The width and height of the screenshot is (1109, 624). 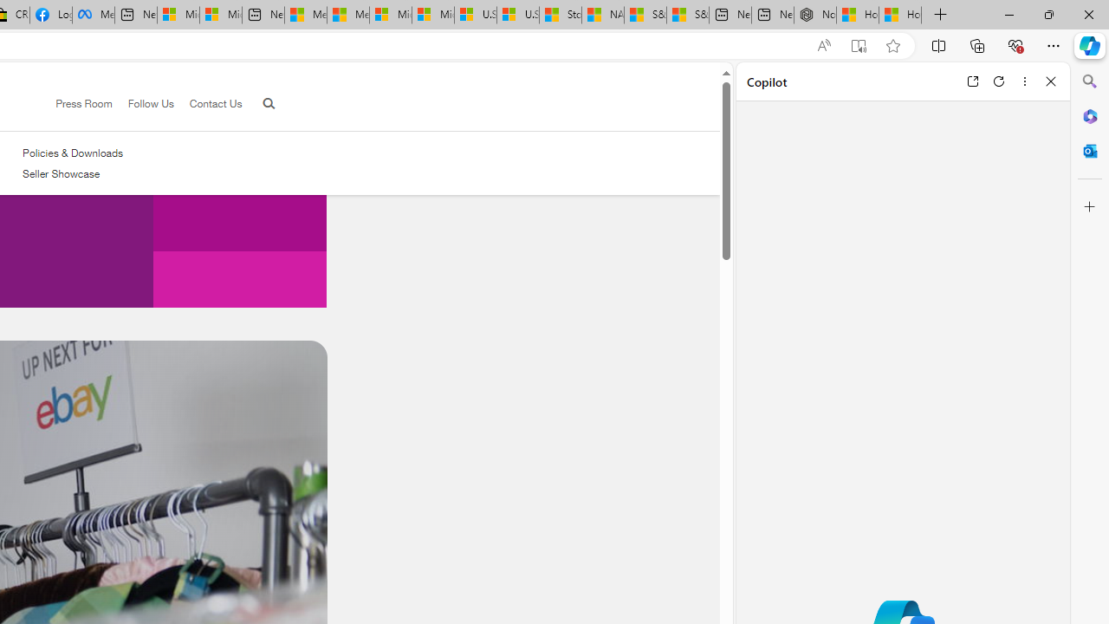 What do you see at coordinates (1090, 81) in the screenshot?
I see `Search` at bounding box center [1090, 81].